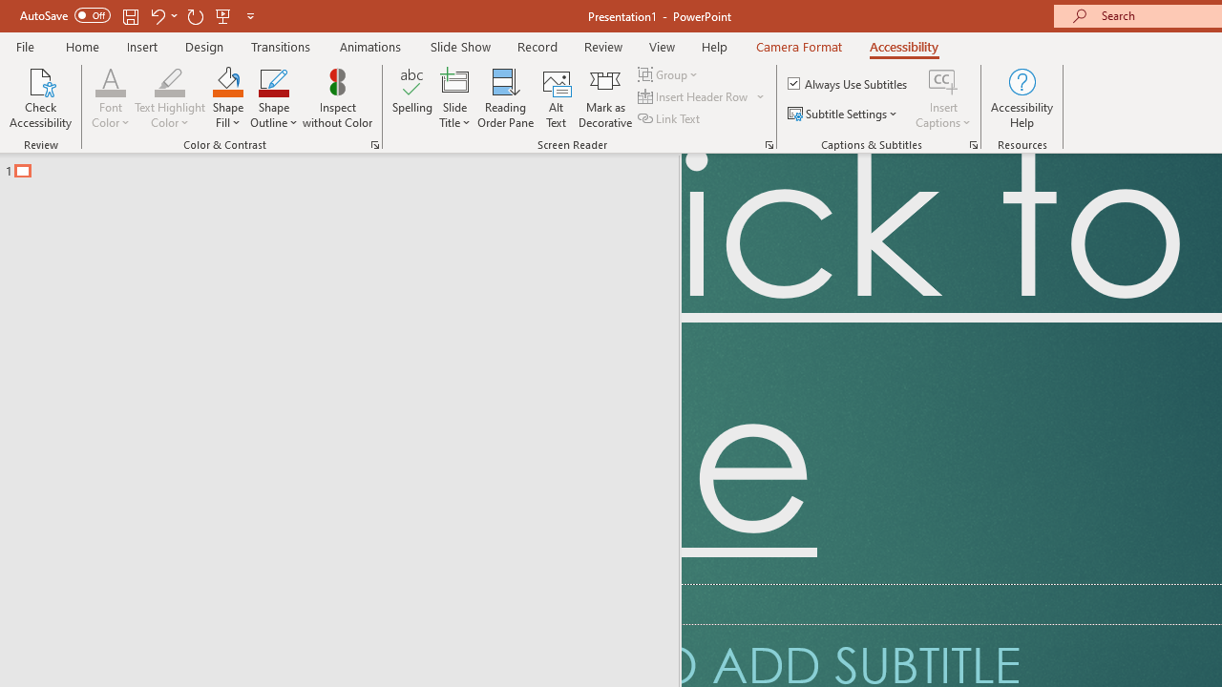 Image resolution: width=1222 pixels, height=687 pixels. What do you see at coordinates (273, 97) in the screenshot?
I see `Shape Outline` at bounding box center [273, 97].